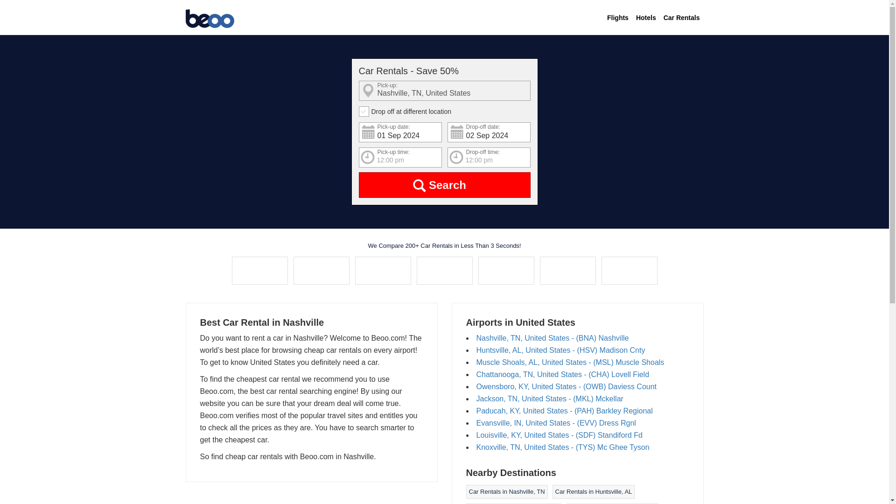 This screenshot has width=896, height=504. Describe the element at coordinates (444, 91) in the screenshot. I see `Nashville, TN, United States` at that location.